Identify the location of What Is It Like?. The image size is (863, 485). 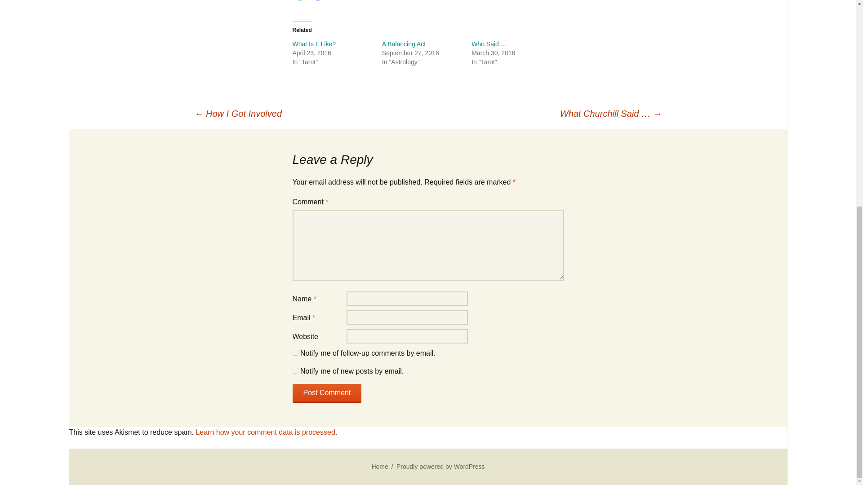
(314, 44).